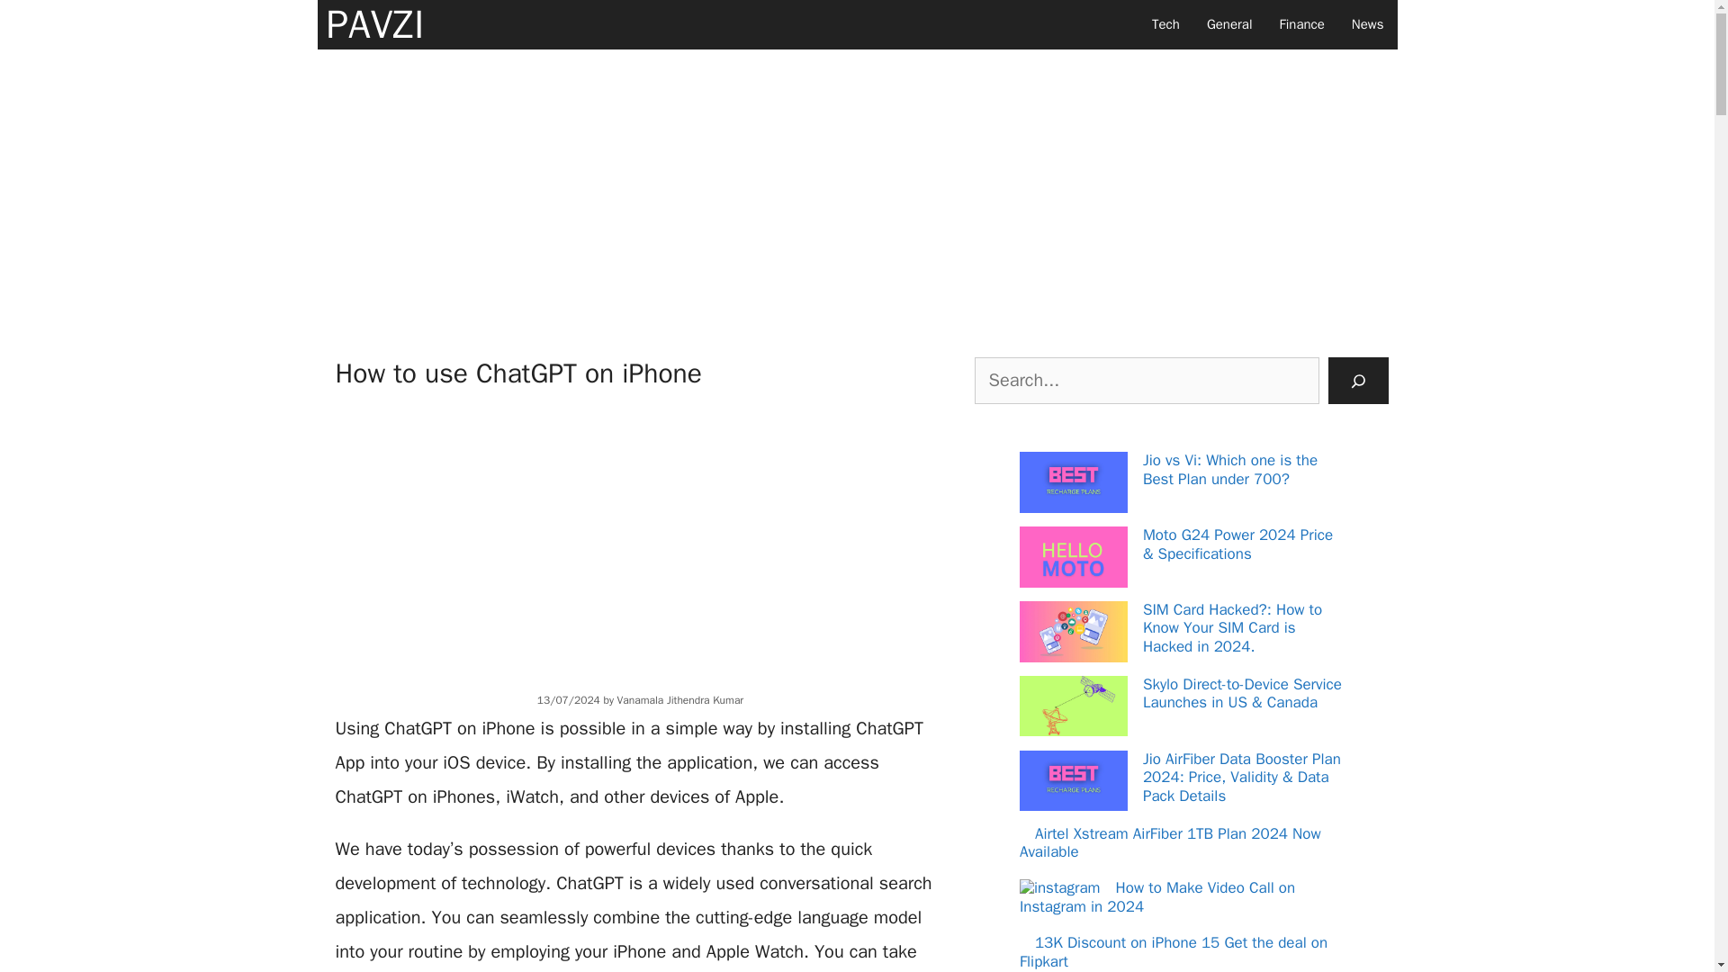  I want to click on PAVZI, so click(374, 25).